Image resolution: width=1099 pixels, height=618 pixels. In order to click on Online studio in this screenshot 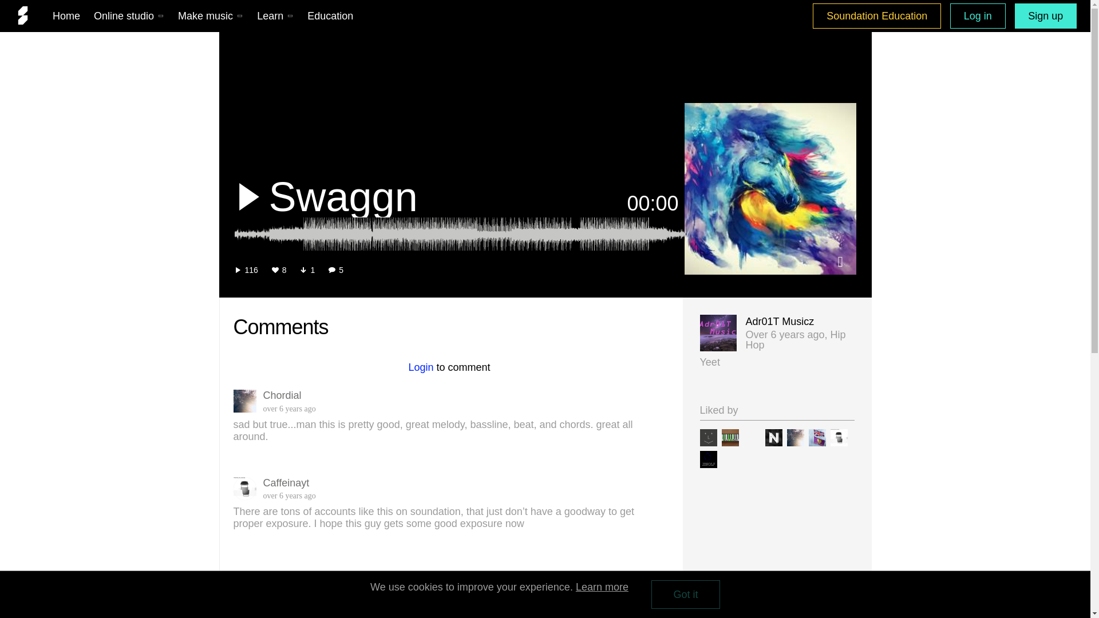, I will do `click(129, 15)`.